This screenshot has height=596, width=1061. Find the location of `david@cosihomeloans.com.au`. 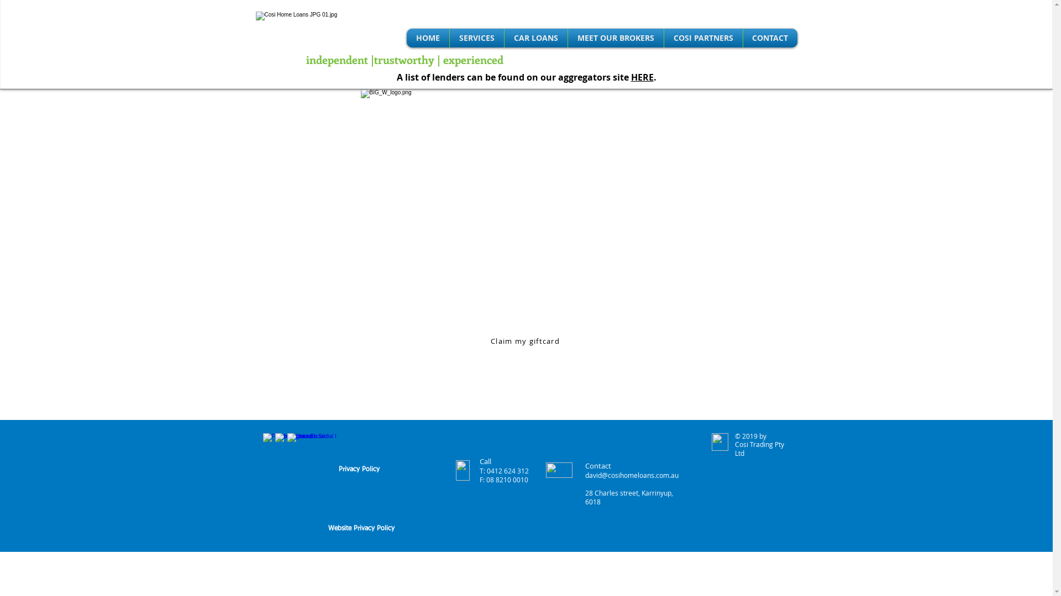

david@cosihomeloans.com.au is located at coordinates (631, 475).